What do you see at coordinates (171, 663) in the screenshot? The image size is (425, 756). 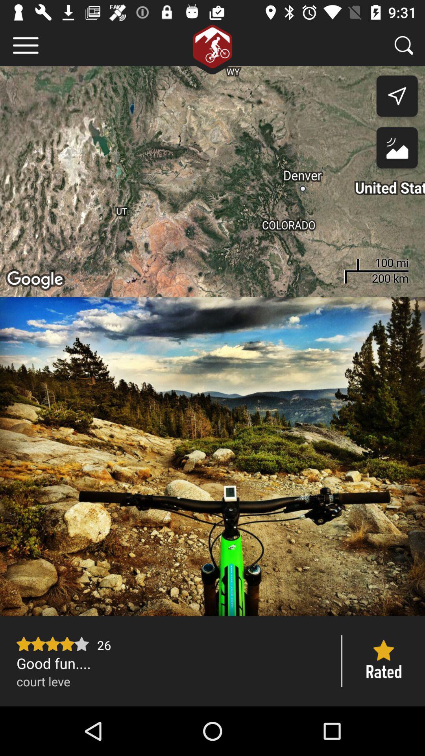 I see `tap the good fun....` at bounding box center [171, 663].